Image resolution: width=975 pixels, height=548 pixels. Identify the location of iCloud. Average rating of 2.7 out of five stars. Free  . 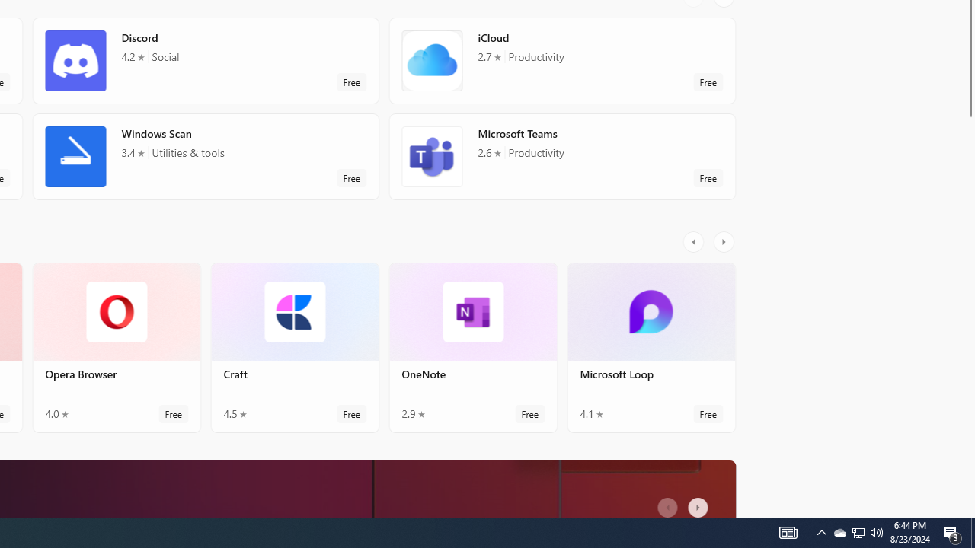
(562, 61).